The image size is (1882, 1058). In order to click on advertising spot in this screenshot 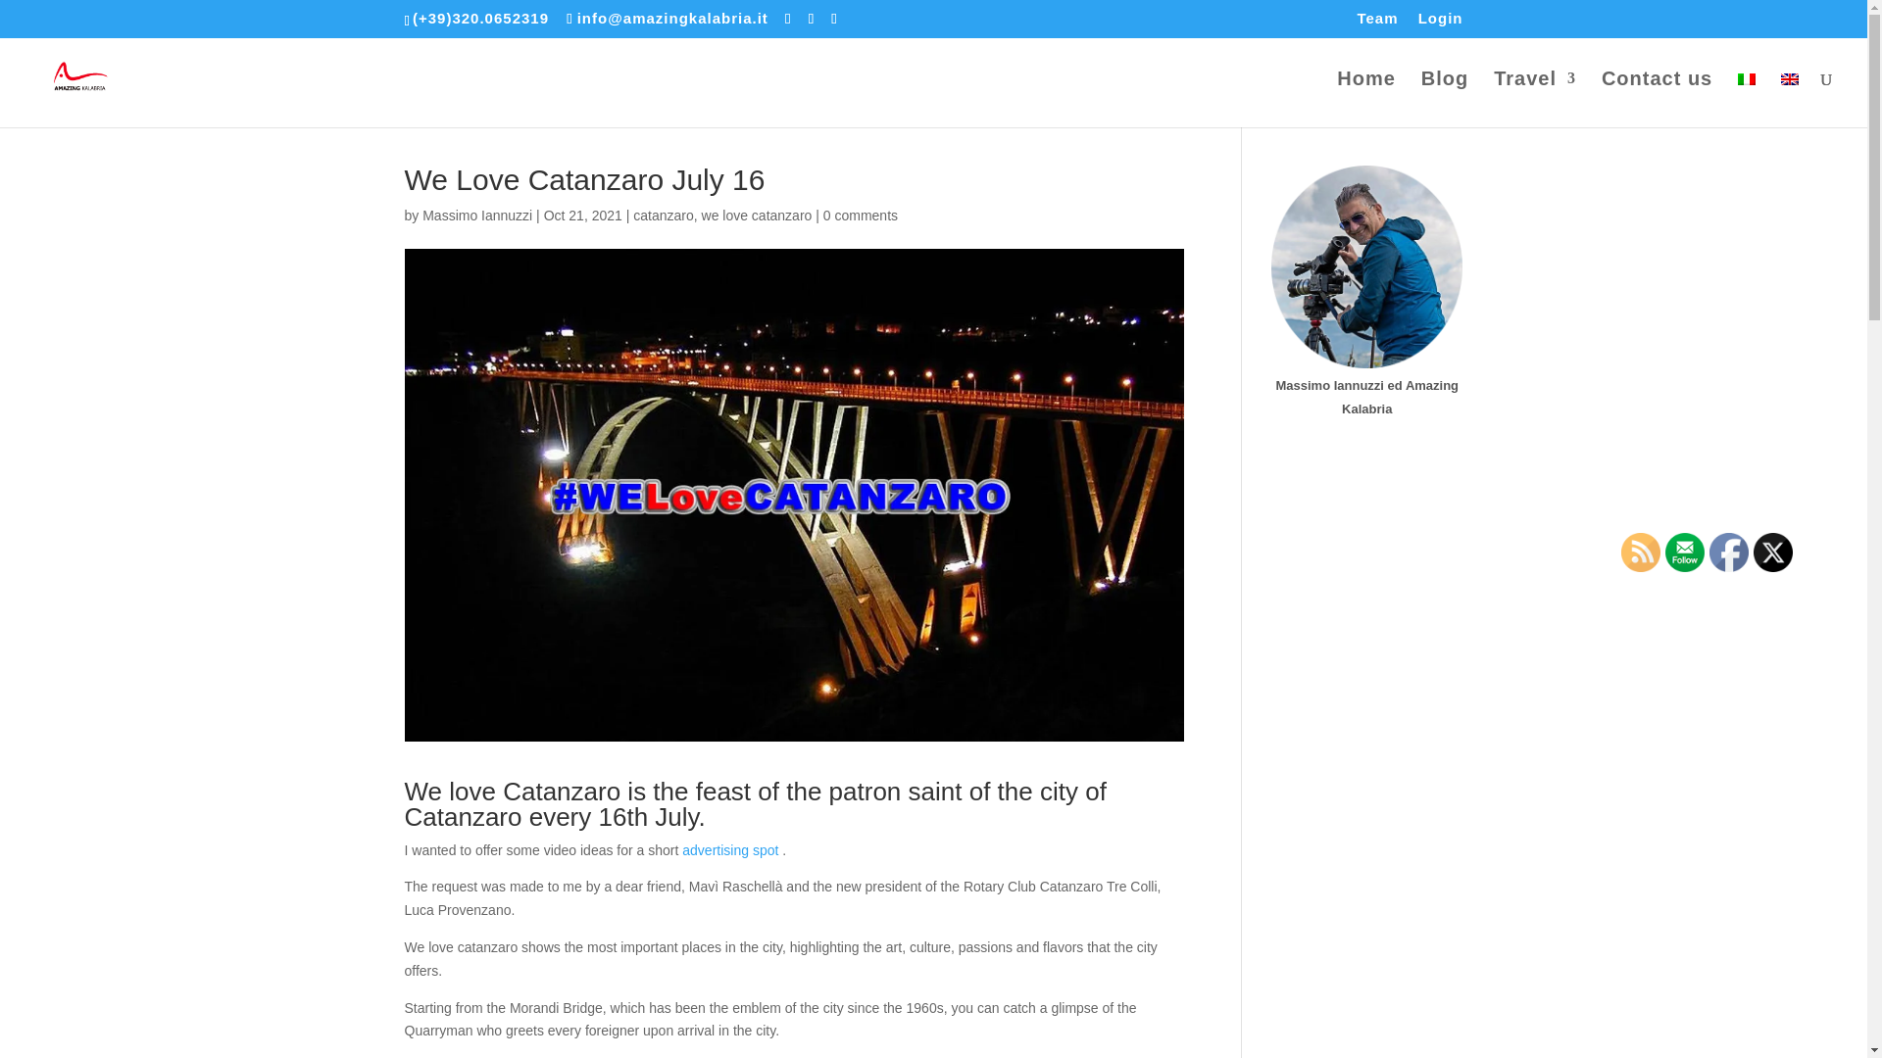, I will do `click(731, 849)`.